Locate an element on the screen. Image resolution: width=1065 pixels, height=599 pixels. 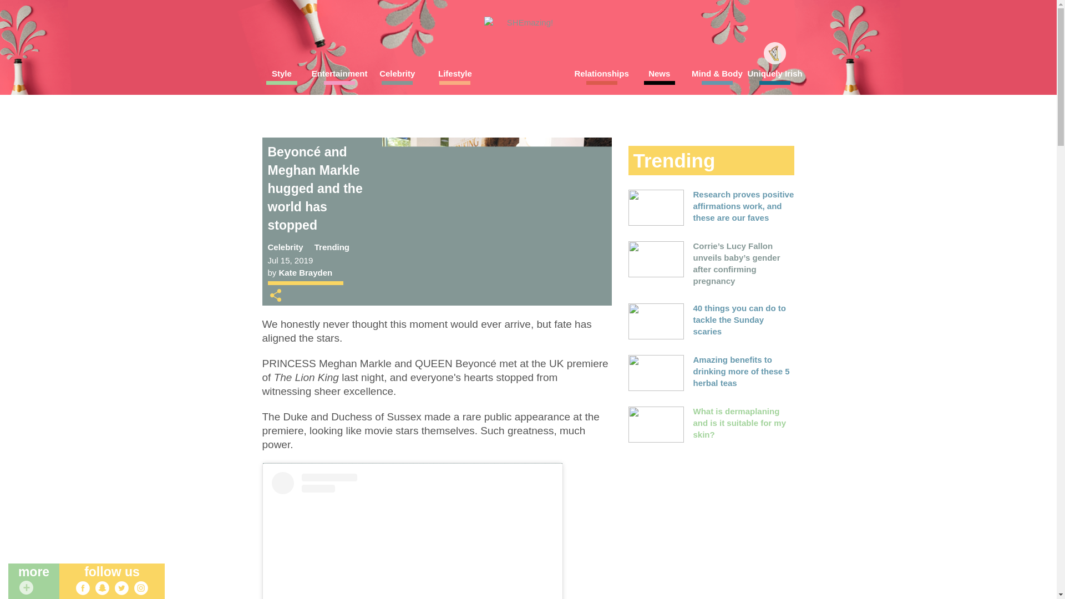
Entertainment is located at coordinates (339, 77).